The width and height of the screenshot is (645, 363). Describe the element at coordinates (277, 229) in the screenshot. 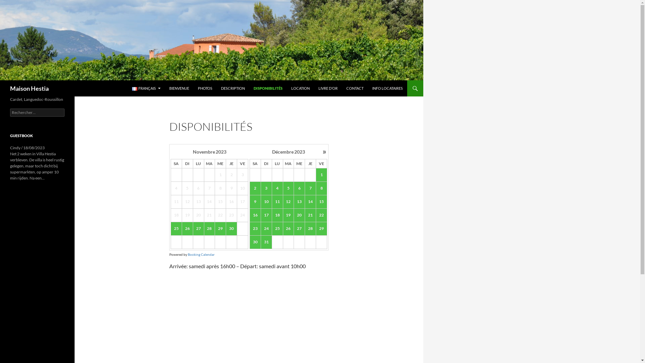

I see `25` at that location.